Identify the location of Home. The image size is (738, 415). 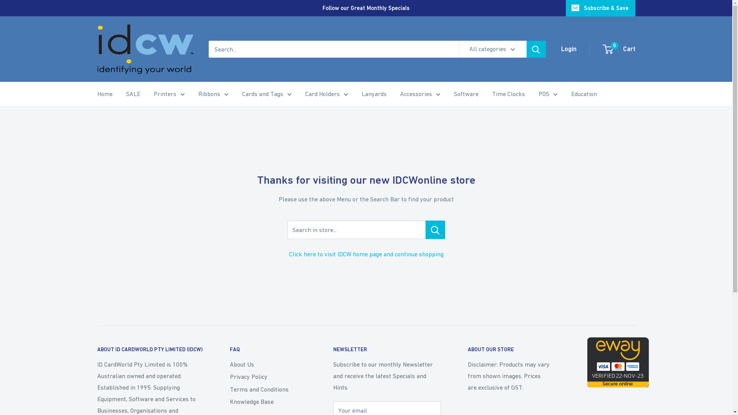
(105, 94).